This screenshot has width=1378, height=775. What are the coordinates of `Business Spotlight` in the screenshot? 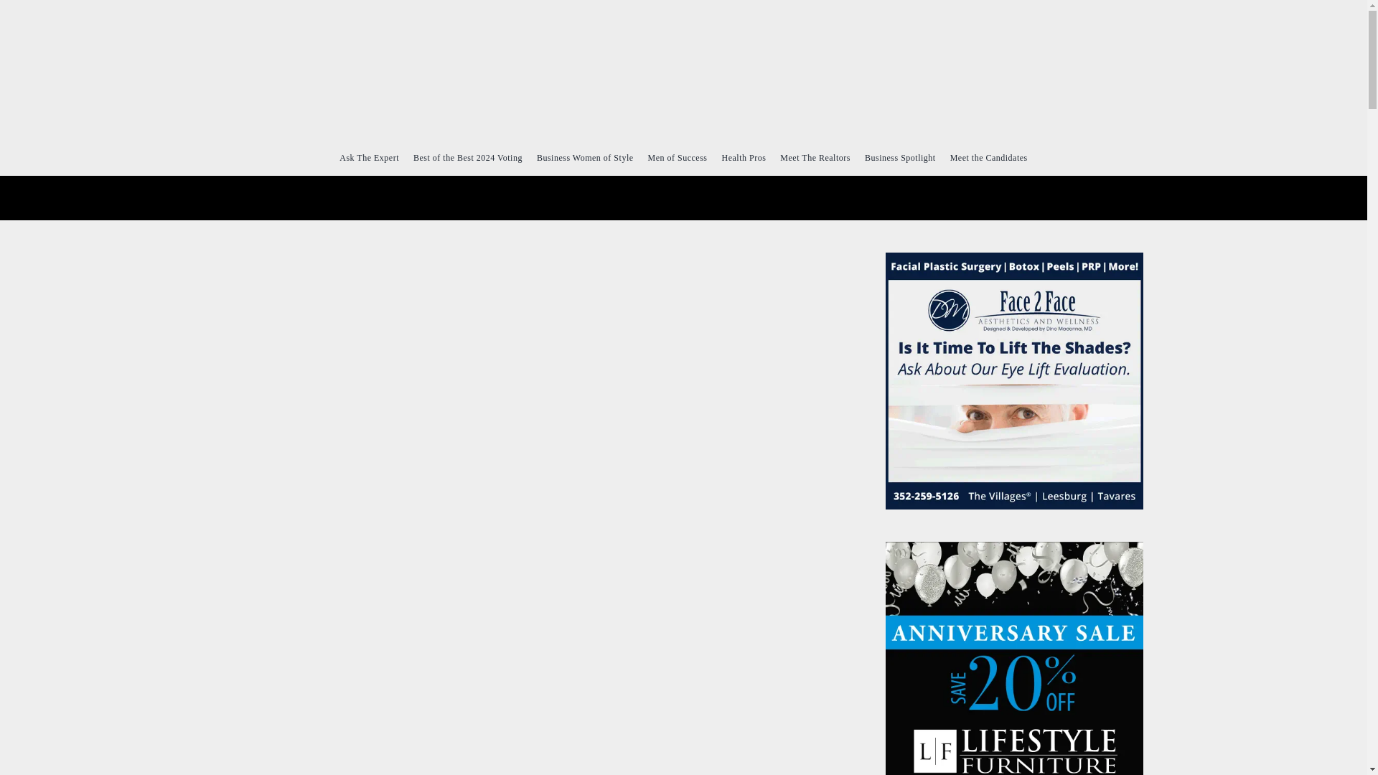 It's located at (900, 157).